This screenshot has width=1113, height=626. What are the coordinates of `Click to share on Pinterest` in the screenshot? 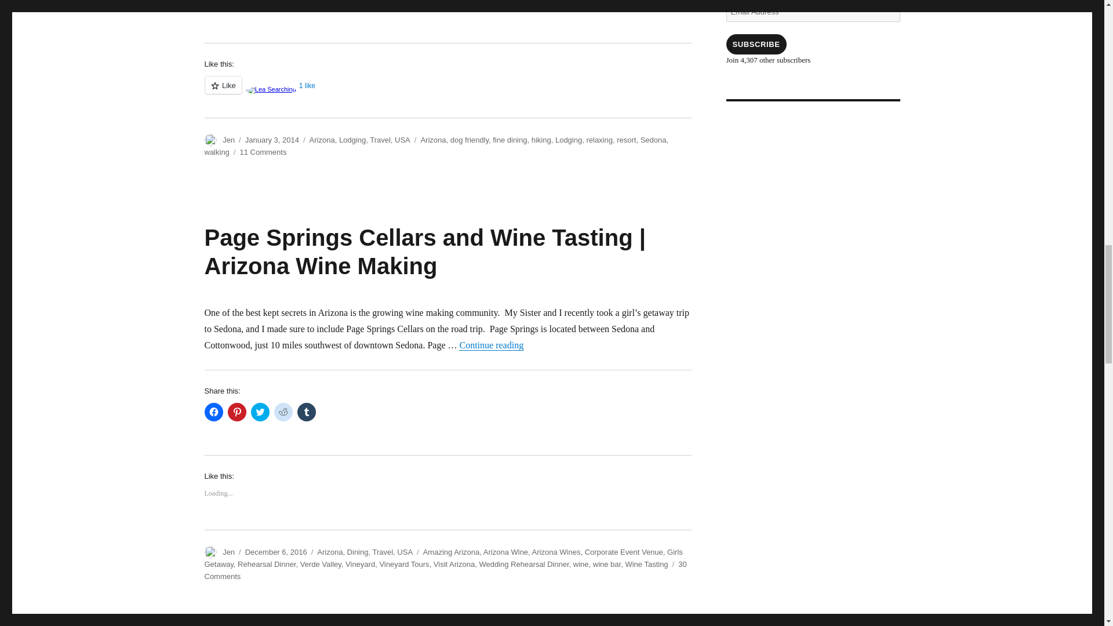 It's located at (237, 412).